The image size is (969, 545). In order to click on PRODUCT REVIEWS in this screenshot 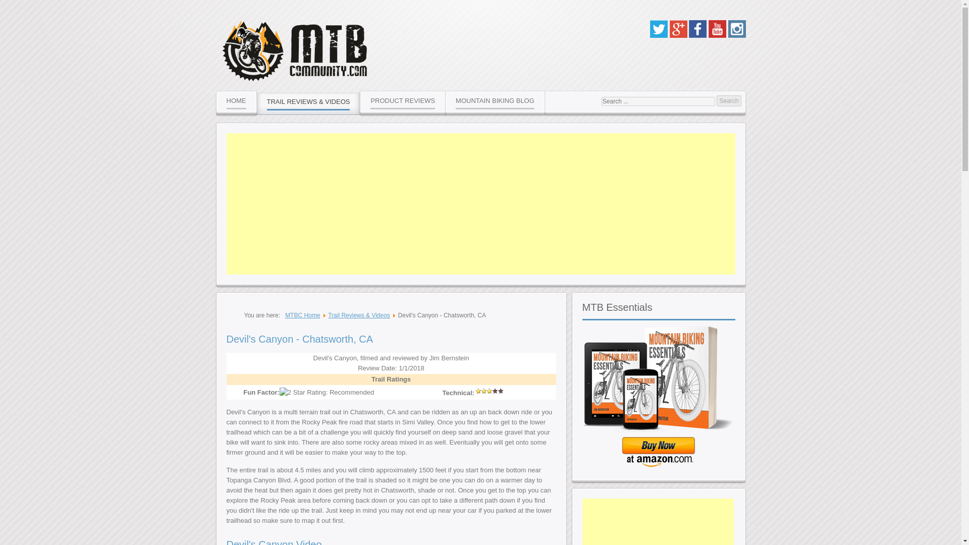, I will do `click(403, 101)`.